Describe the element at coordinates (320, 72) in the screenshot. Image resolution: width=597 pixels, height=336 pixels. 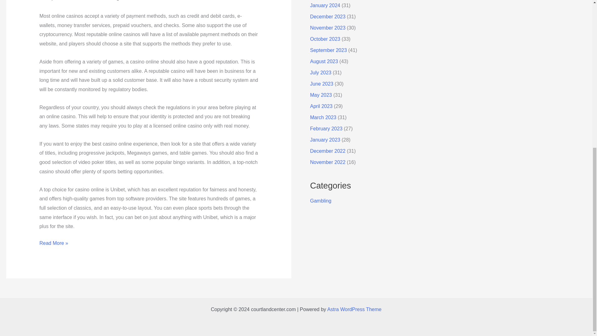
I see `July 2023` at that location.